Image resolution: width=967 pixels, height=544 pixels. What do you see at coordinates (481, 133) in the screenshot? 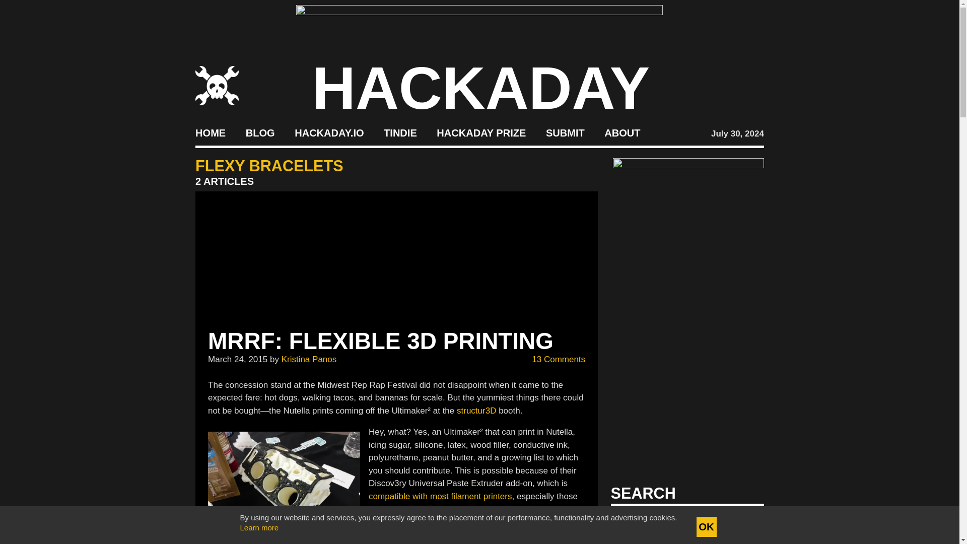
I see `HACKADAY PRIZE` at bounding box center [481, 133].